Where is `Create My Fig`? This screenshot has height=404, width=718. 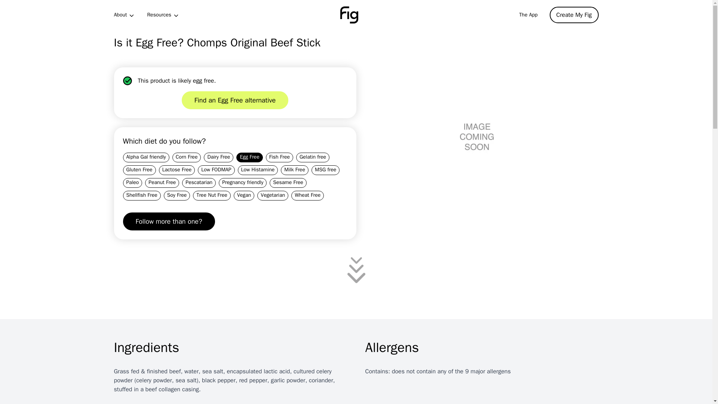 Create My Fig is located at coordinates (574, 15).